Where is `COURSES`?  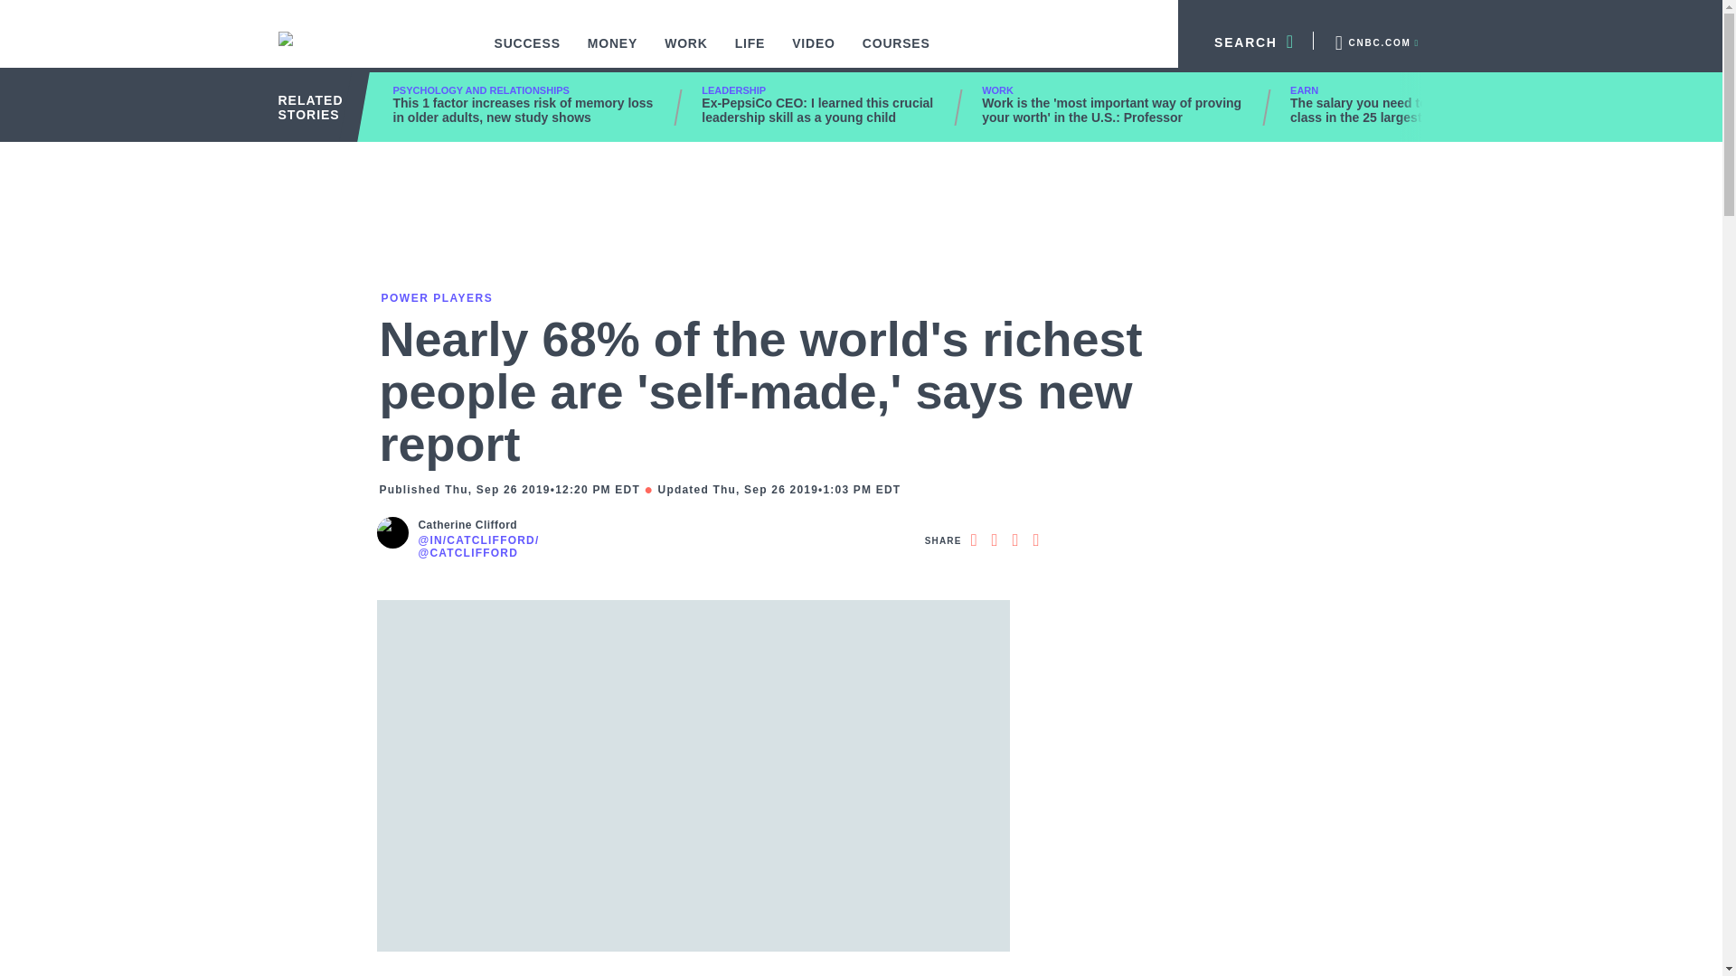
COURSES is located at coordinates (896, 52).